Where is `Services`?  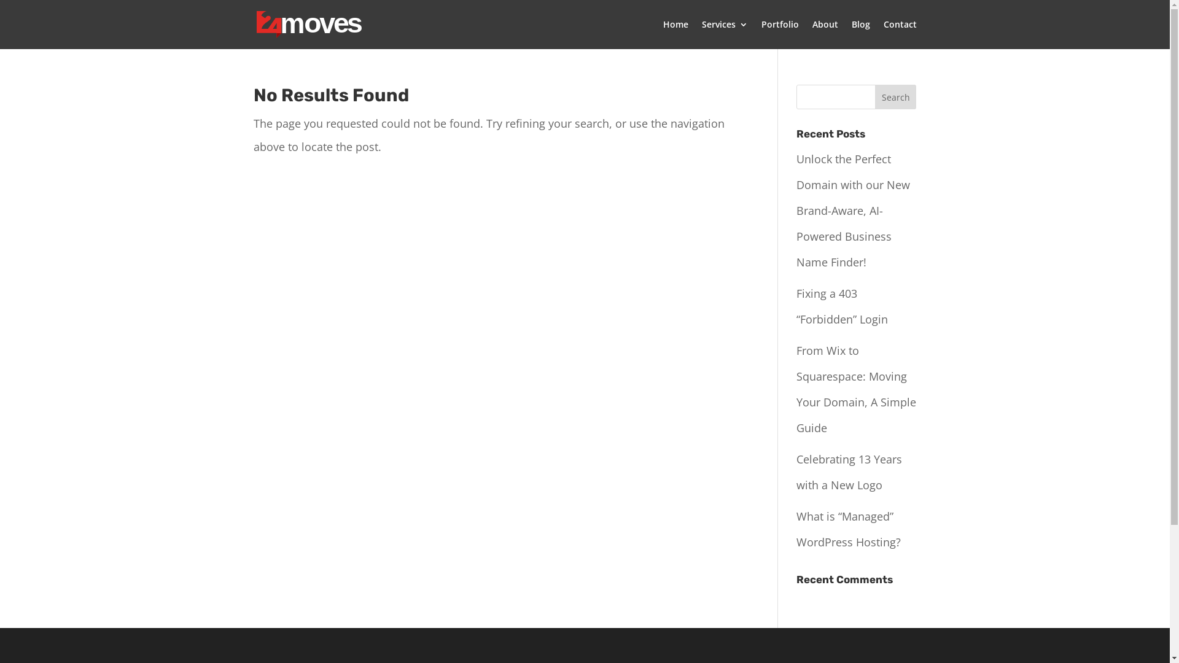
Services is located at coordinates (725, 34).